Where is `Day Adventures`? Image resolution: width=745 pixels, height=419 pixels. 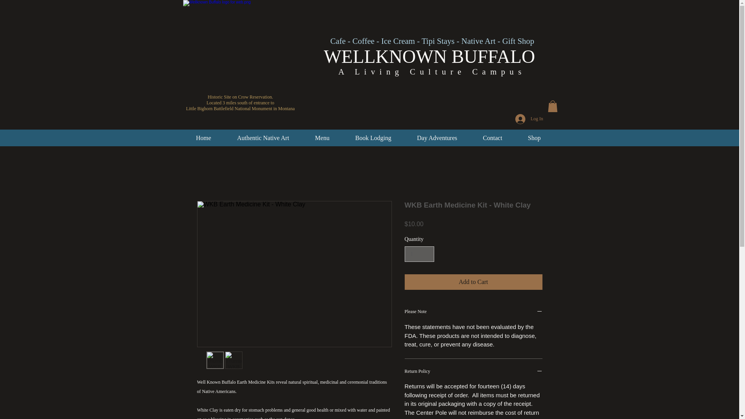 Day Adventures is located at coordinates (437, 138).